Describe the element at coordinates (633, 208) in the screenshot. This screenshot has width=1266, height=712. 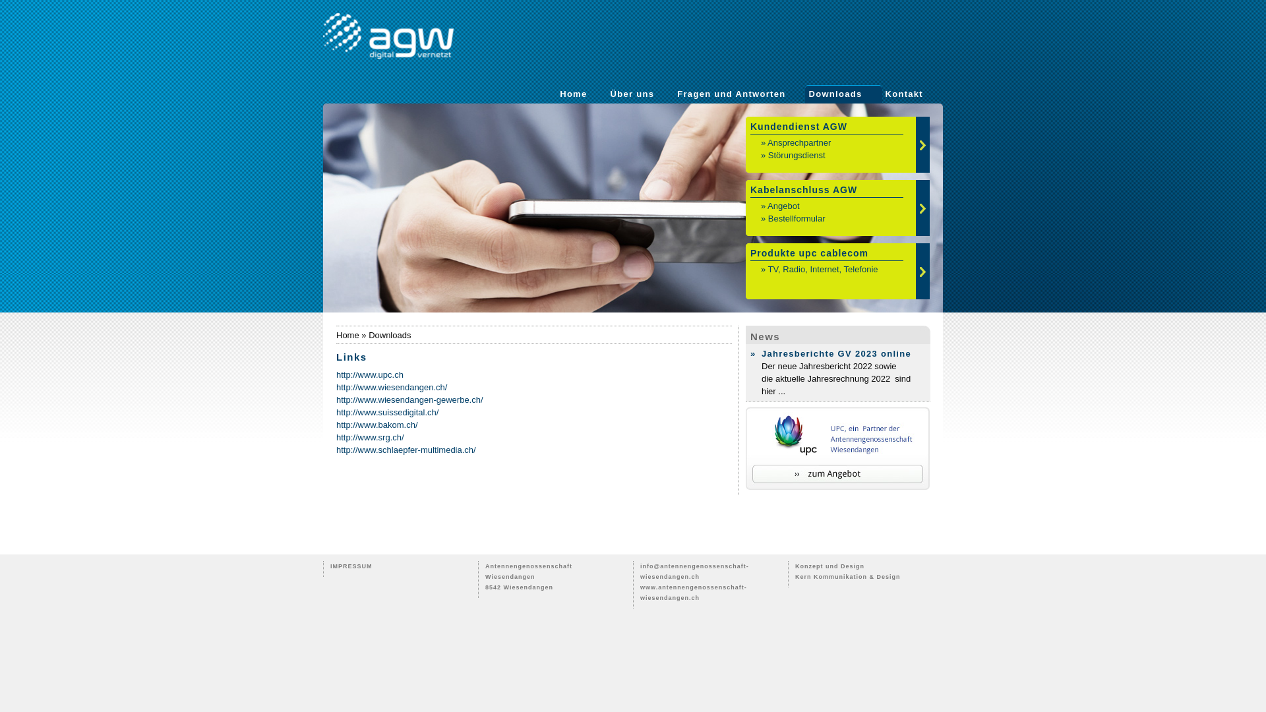
I see `Links` at that location.